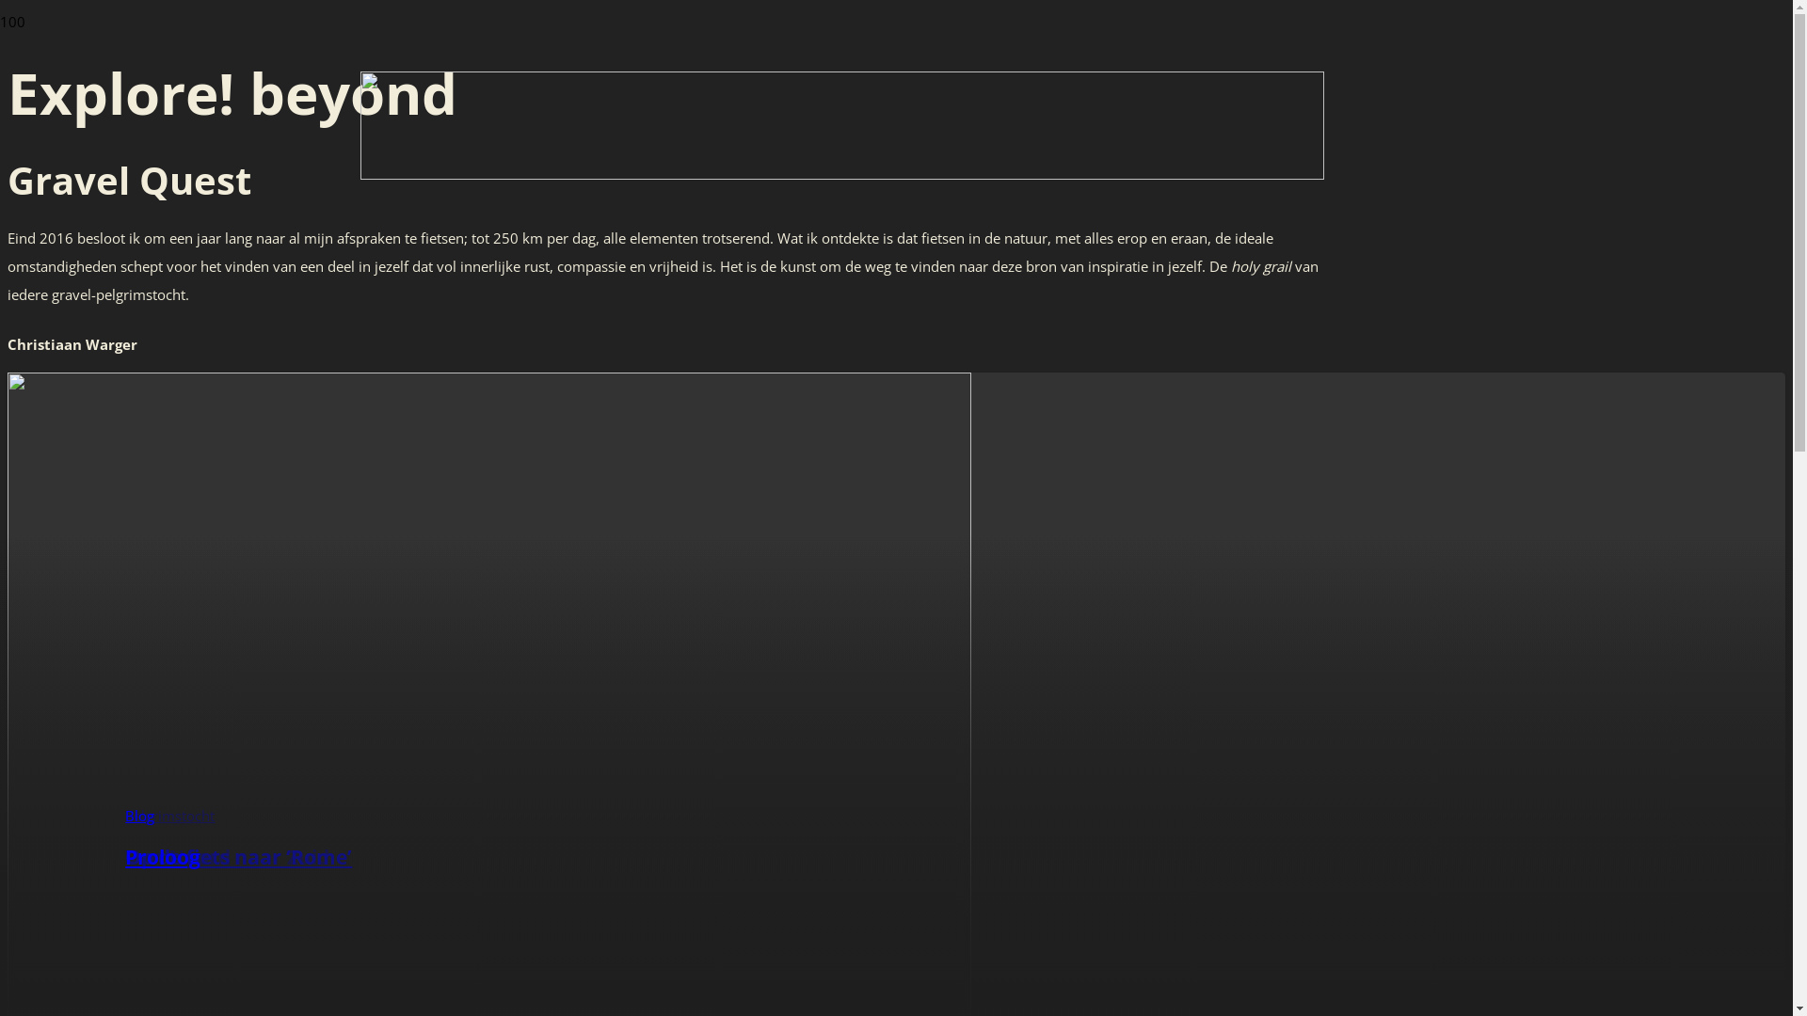 This screenshot has height=1016, width=1807. What do you see at coordinates (169, 816) in the screenshot?
I see `Pelgrimstocht` at bounding box center [169, 816].